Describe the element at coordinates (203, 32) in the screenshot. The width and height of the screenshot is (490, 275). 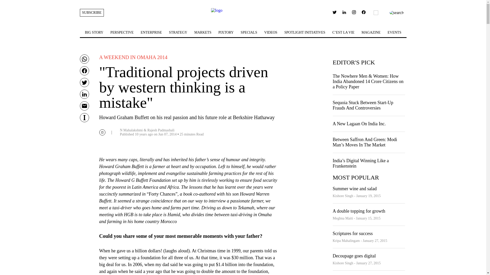
I see `MARKETS` at that location.